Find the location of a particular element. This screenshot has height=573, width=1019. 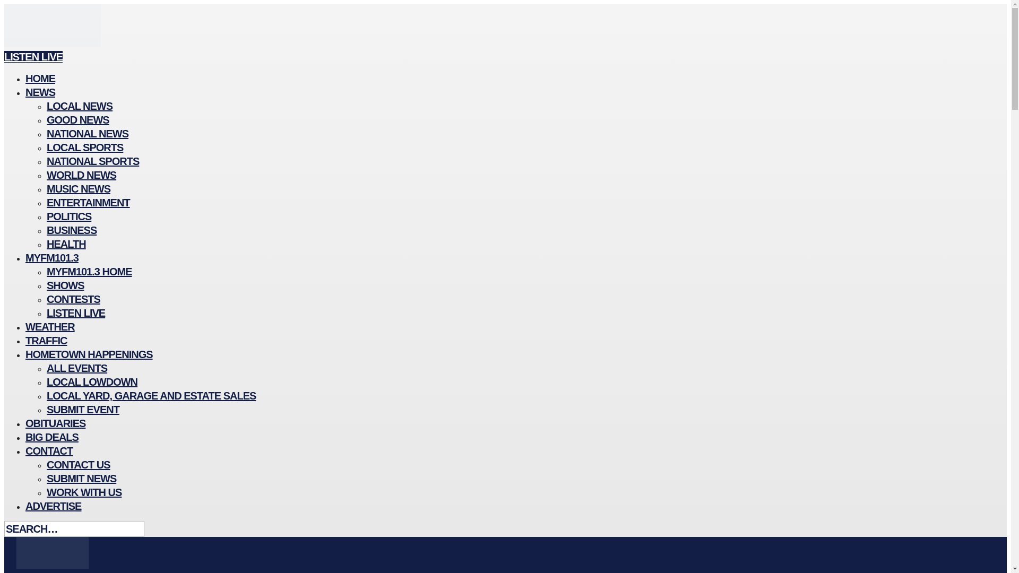

WEATHER is located at coordinates (50, 326).